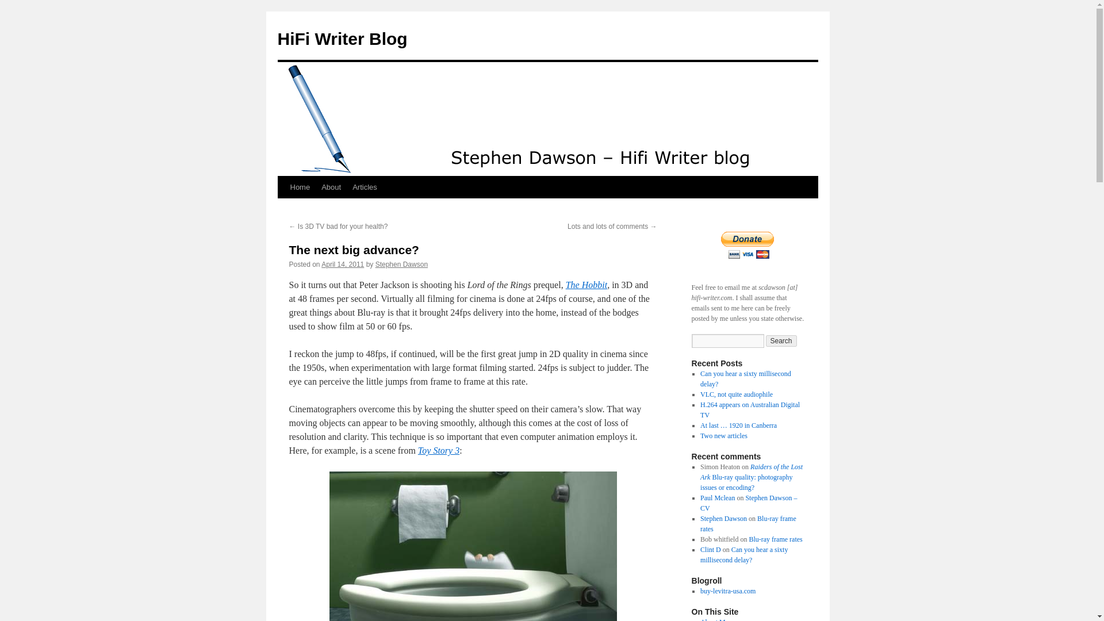 This screenshot has width=1104, height=621. Describe the element at coordinates (342, 39) in the screenshot. I see `HiFi Writer Blog` at that location.